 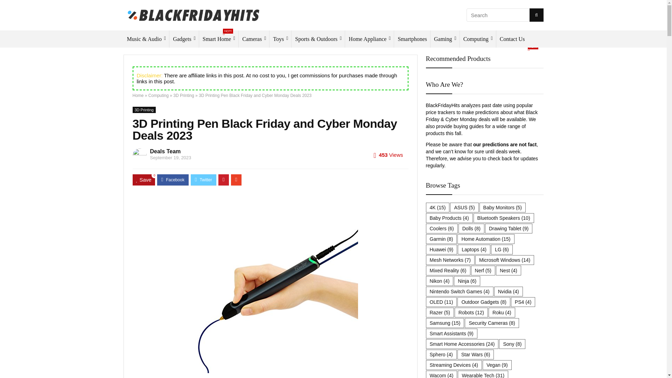 I want to click on View all posts in 3D Printing, so click(x=143, y=110).